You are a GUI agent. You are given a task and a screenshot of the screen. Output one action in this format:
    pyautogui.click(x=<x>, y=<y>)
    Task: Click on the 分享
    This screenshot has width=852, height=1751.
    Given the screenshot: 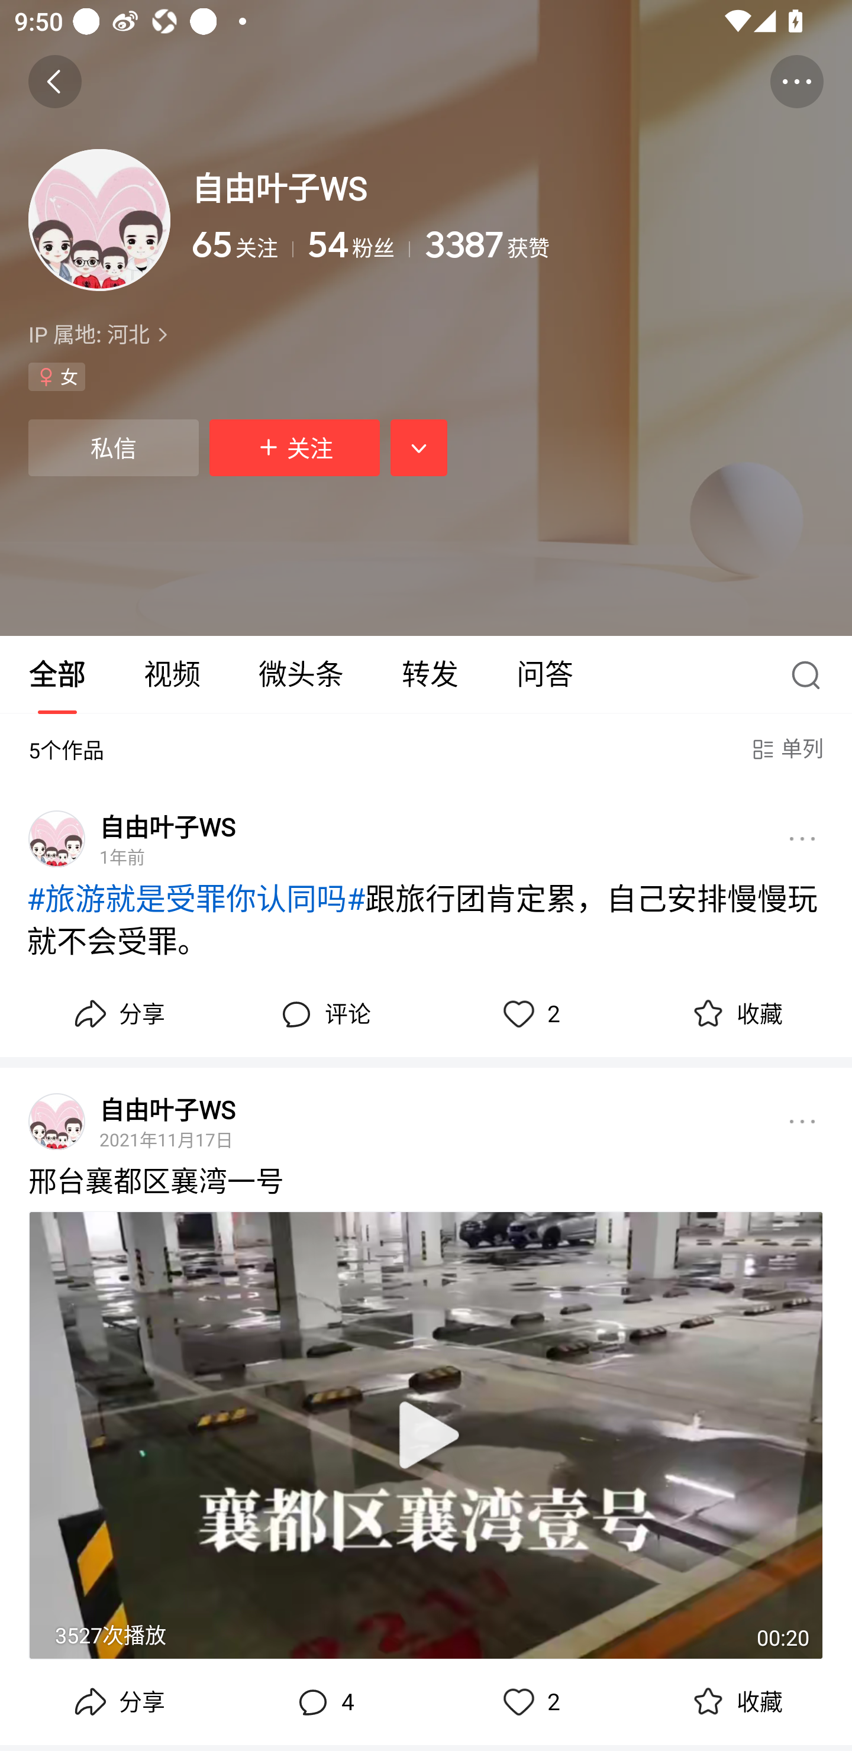 What is the action you would take?
    pyautogui.click(x=117, y=1701)
    